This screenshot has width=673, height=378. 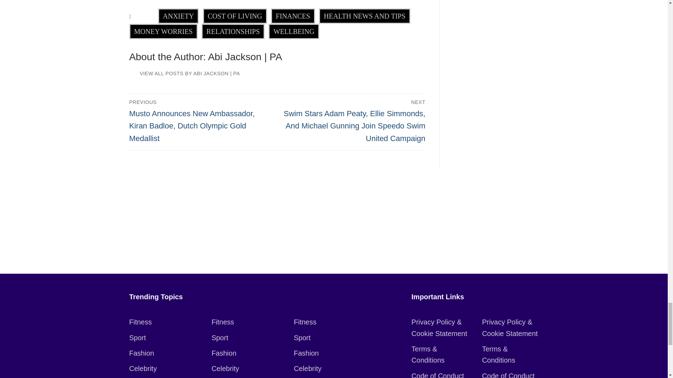 I want to click on ANXIETY, so click(x=179, y=16).